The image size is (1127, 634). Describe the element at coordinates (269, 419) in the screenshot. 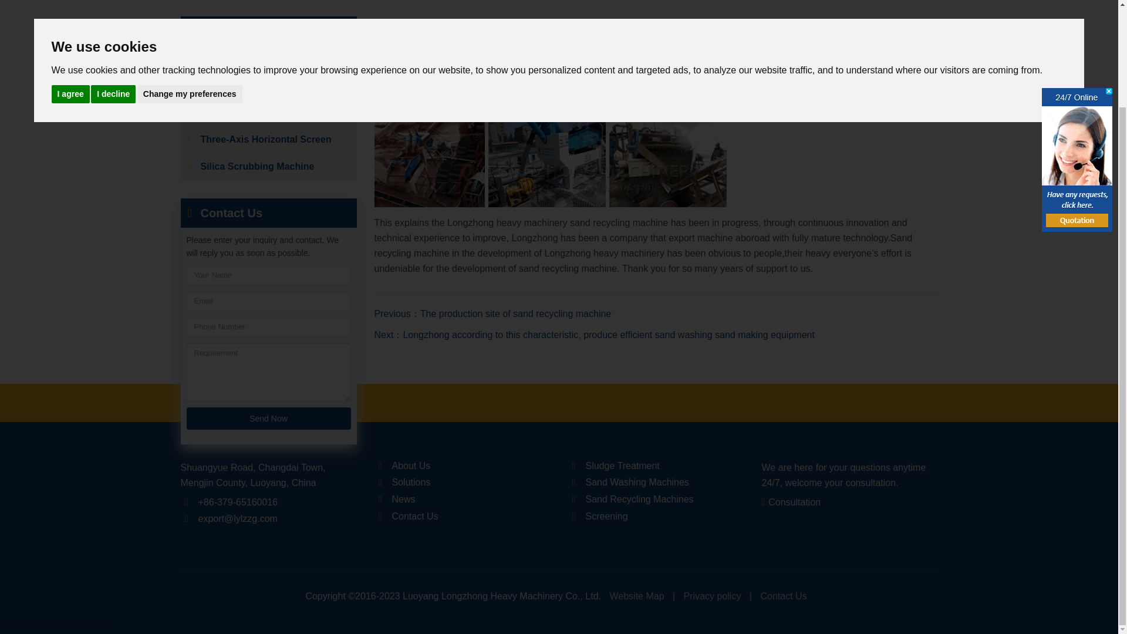

I see `Send Now` at that location.